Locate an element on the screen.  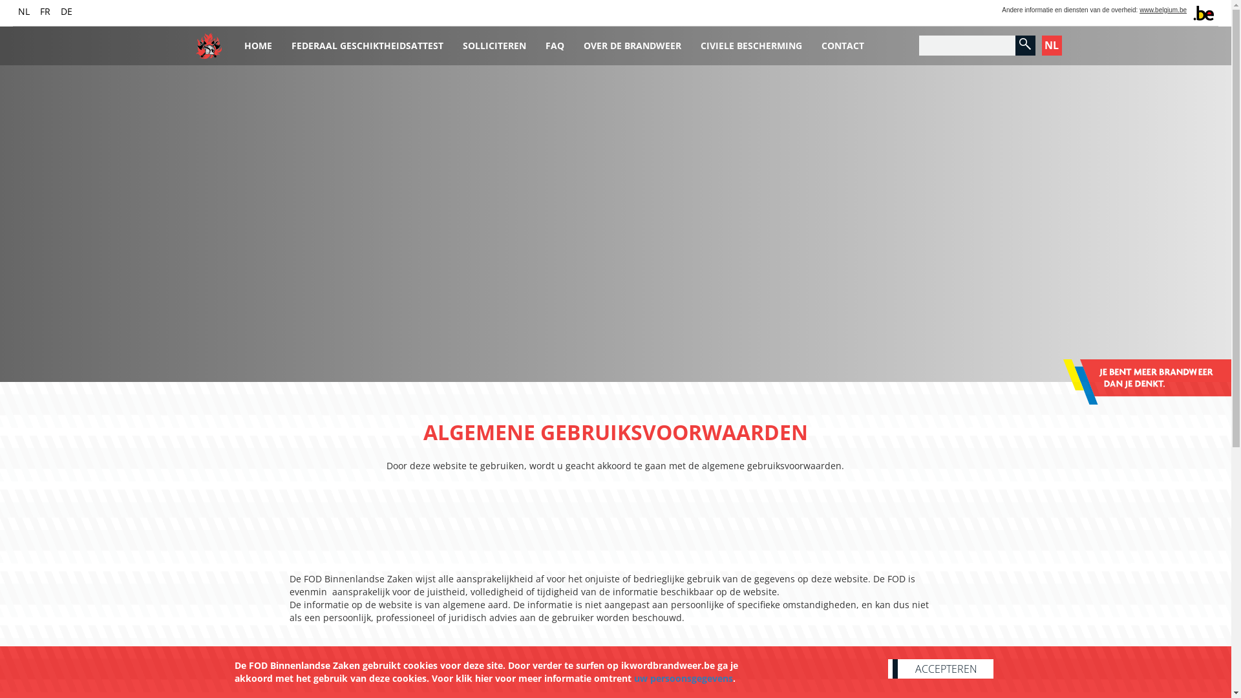
submit is located at coordinates (1025, 45).